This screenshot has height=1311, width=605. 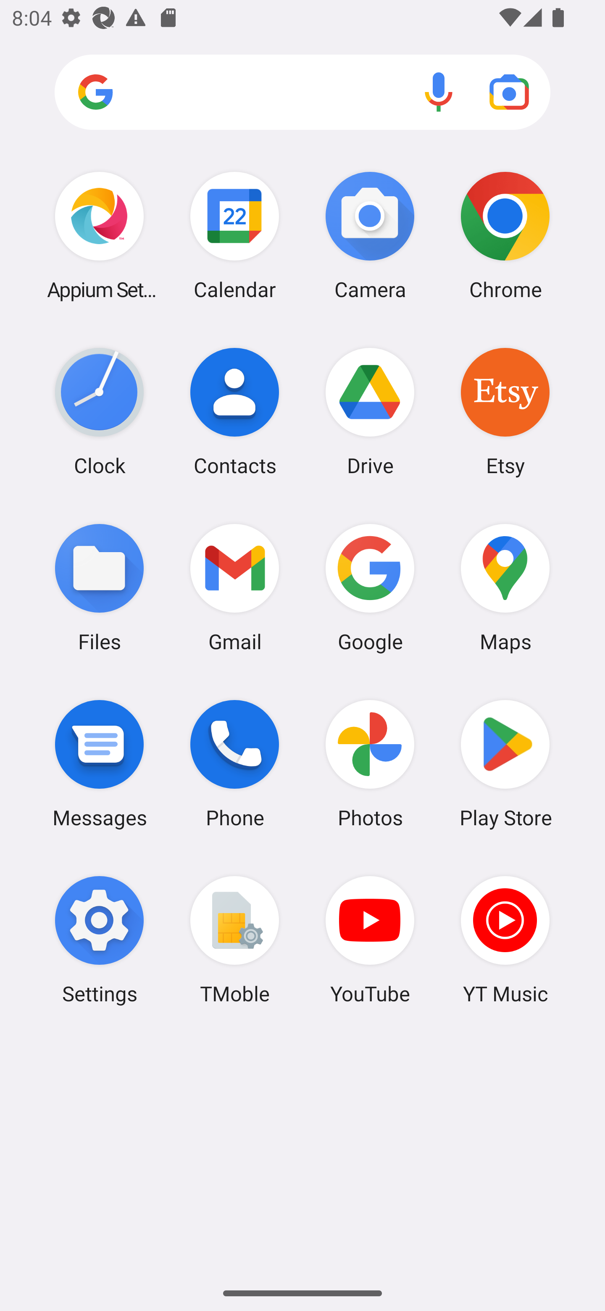 What do you see at coordinates (234, 587) in the screenshot?
I see `Gmail` at bounding box center [234, 587].